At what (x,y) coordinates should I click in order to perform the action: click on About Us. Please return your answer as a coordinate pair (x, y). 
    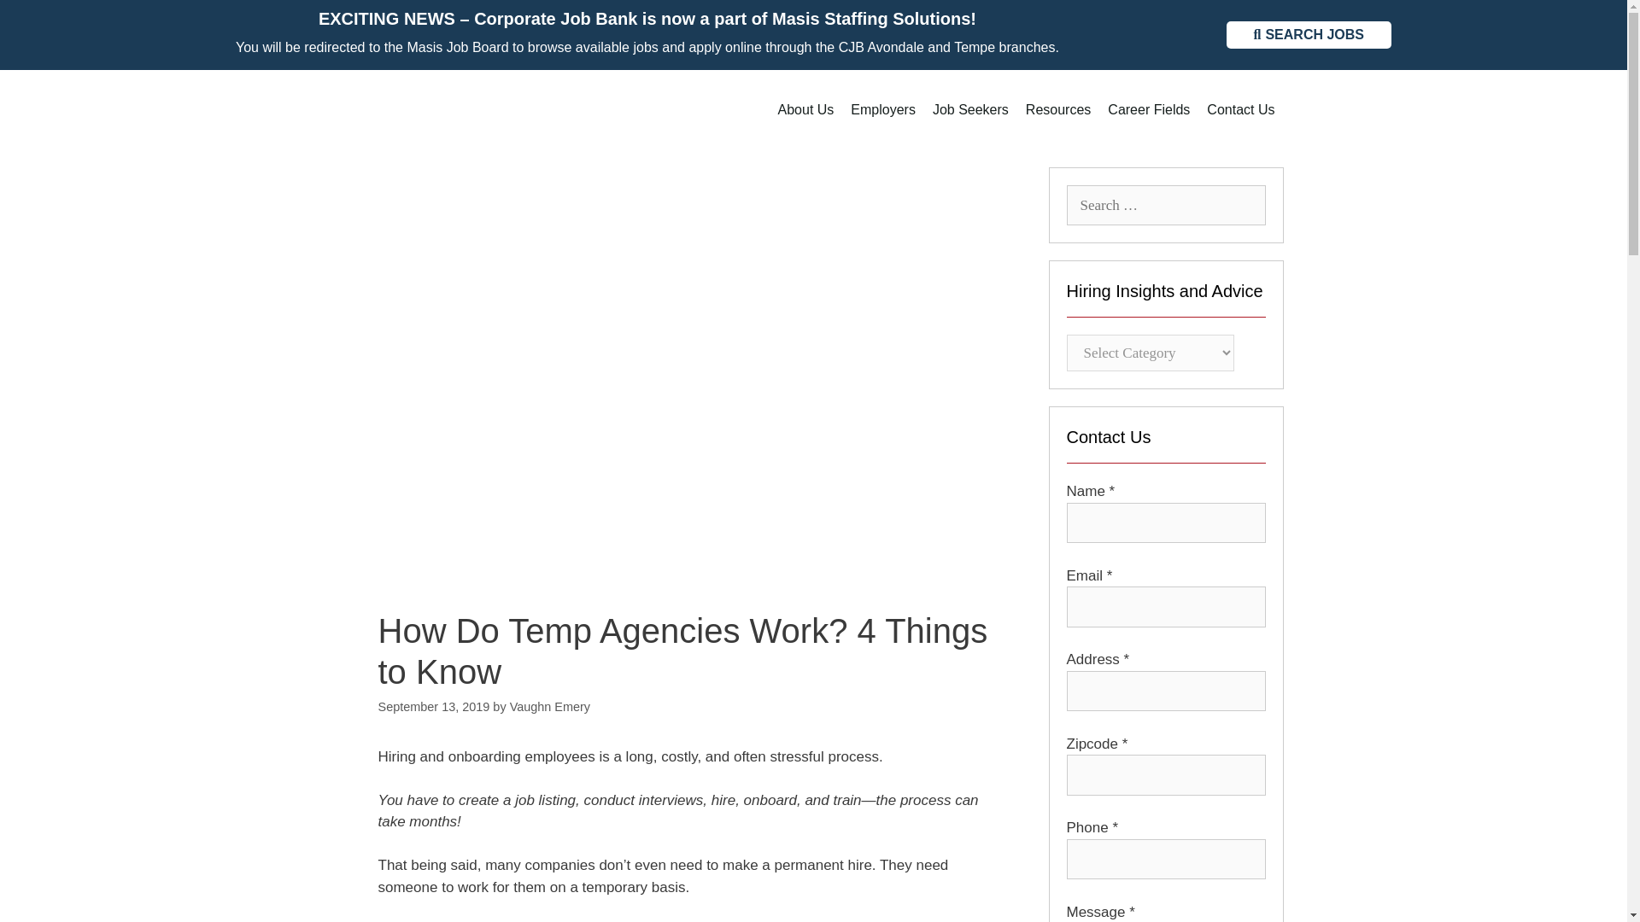
    Looking at the image, I should click on (805, 109).